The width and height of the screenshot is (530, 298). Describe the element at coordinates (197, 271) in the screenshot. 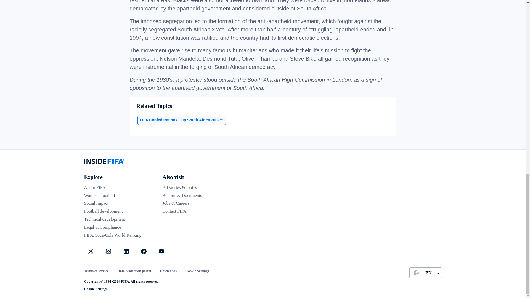

I see `Cookie Settings` at that location.